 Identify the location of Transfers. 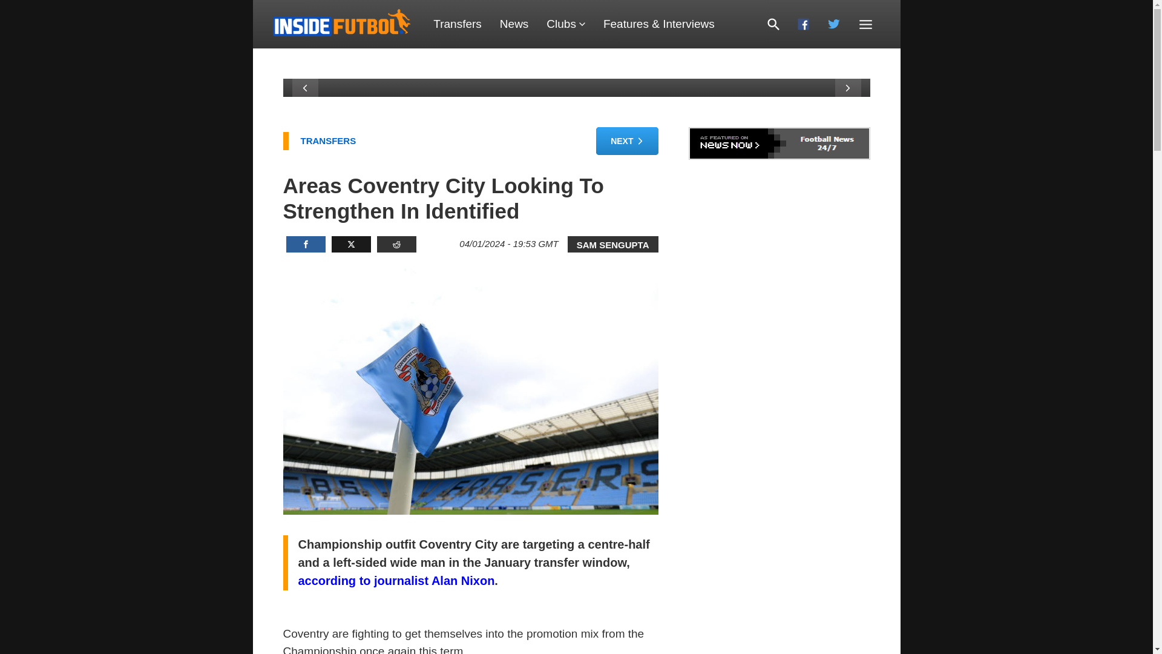
(457, 24).